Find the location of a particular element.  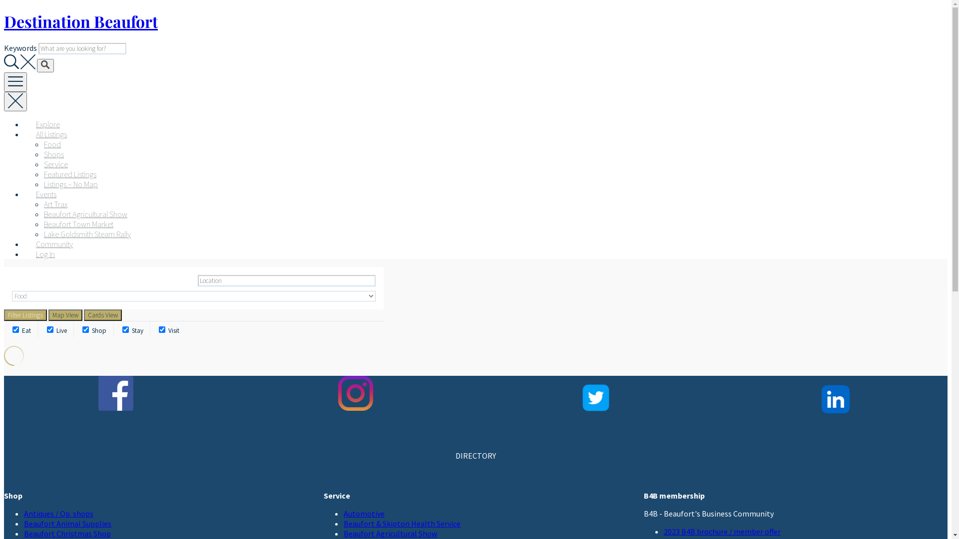

Lake Goldsmith Steam Rally is located at coordinates (87, 234).